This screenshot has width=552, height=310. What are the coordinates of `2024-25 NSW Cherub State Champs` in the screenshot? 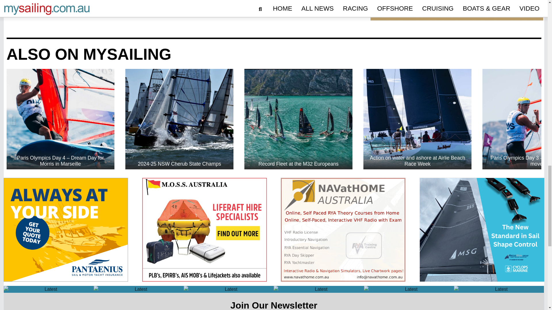 It's located at (179, 119).